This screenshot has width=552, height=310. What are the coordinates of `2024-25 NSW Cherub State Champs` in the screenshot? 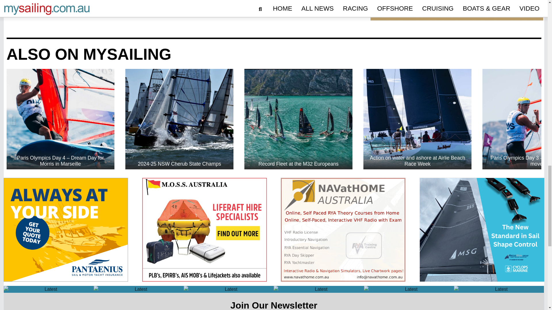 It's located at (179, 119).